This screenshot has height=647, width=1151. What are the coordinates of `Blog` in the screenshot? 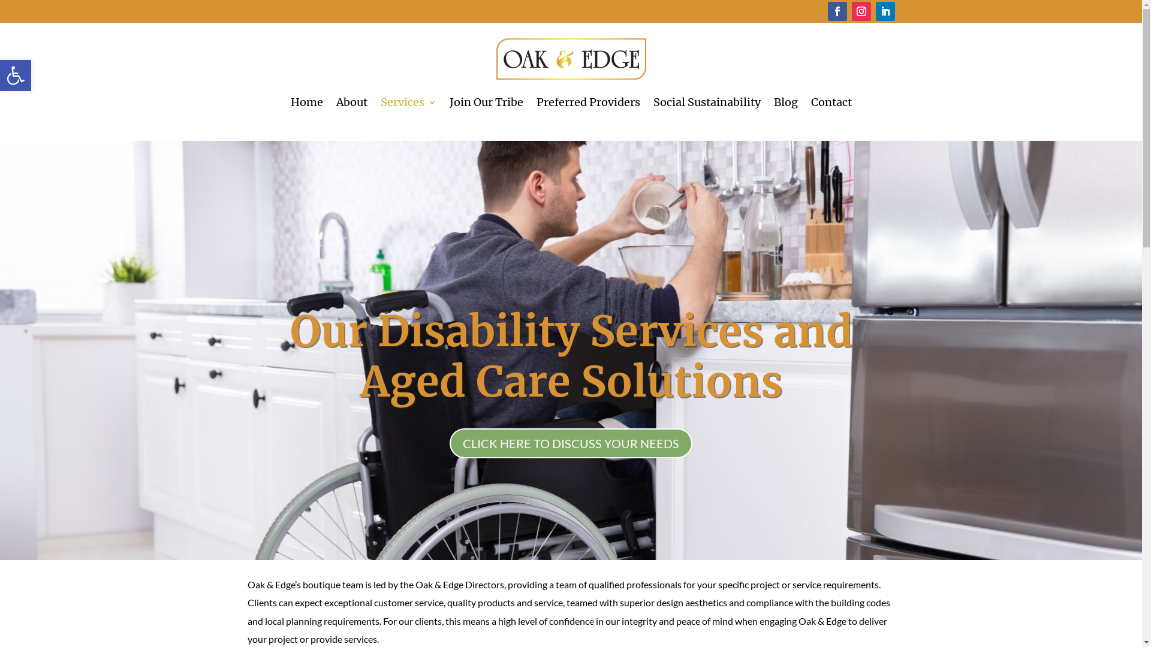 It's located at (785, 102).